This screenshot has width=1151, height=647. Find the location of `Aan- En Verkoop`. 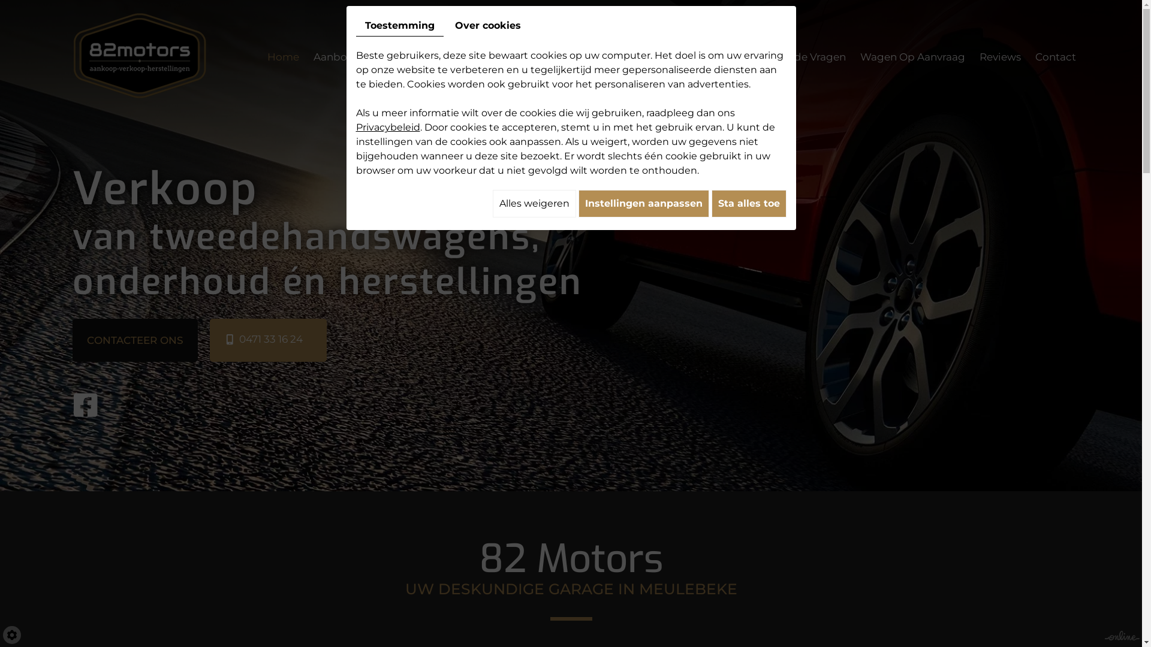

Aan- En Verkoop is located at coordinates (684, 57).